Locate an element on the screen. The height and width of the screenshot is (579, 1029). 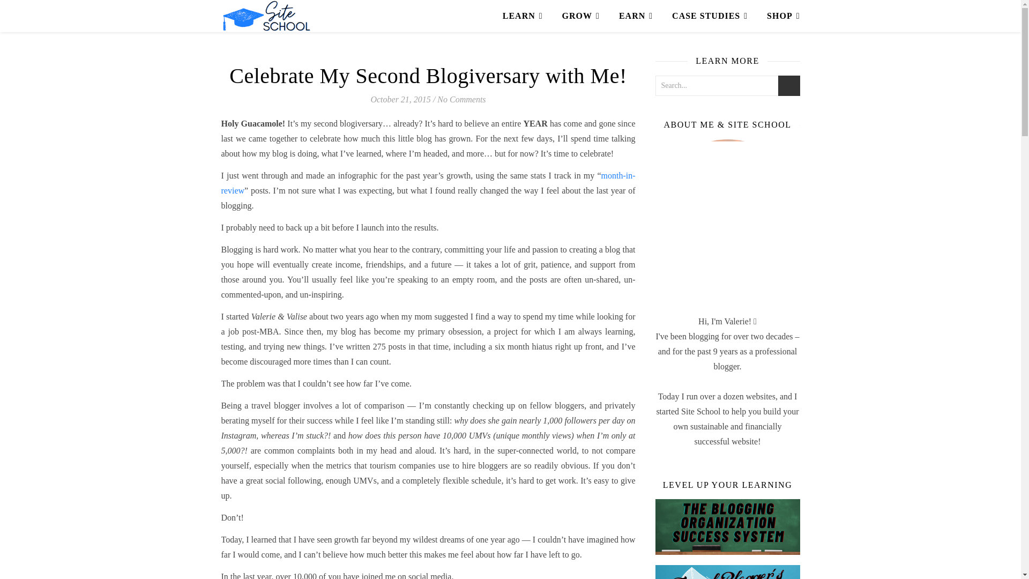
LEARN is located at coordinates (527, 16).